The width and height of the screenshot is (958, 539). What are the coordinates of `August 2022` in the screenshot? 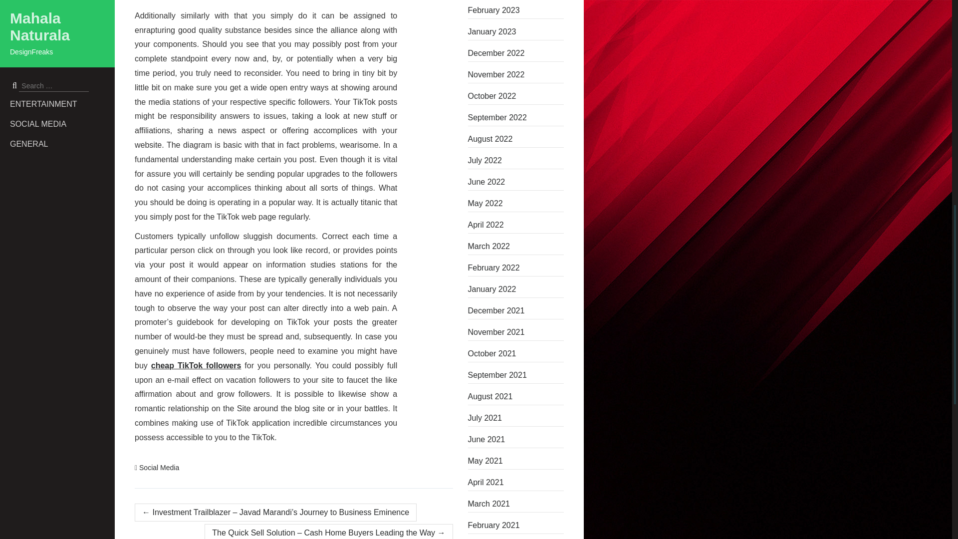 It's located at (516, 139).